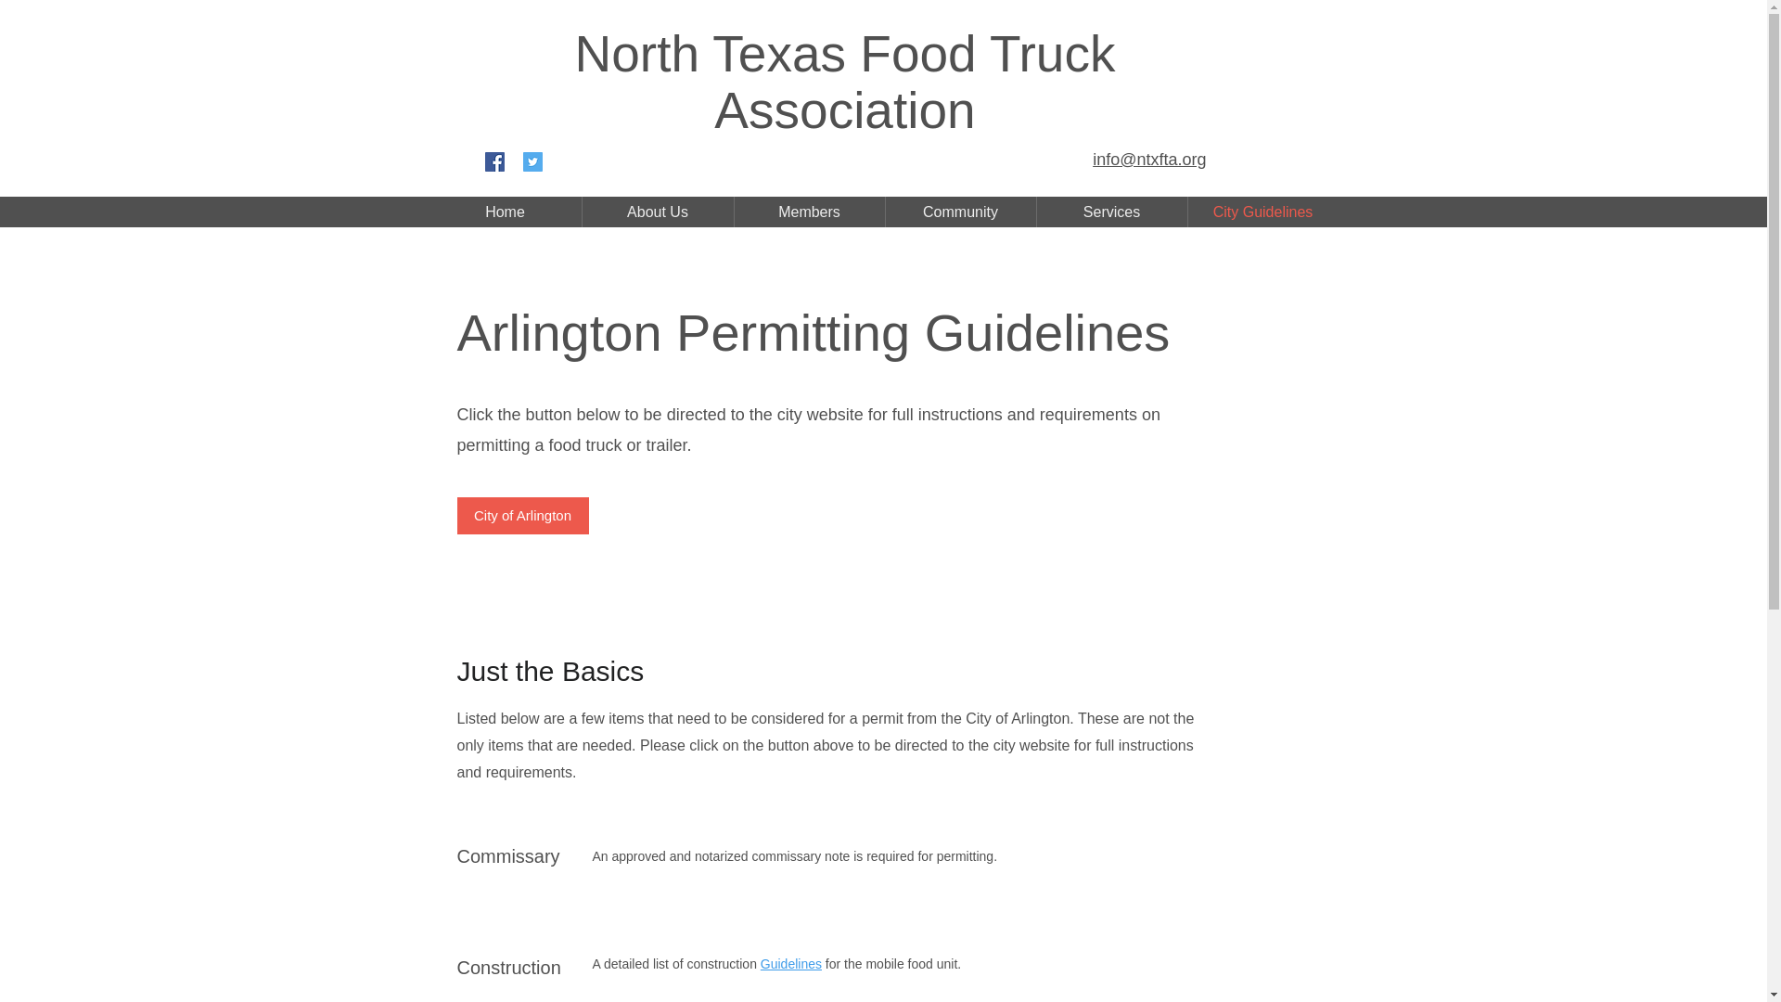 This screenshot has width=1781, height=1002. Describe the element at coordinates (505, 212) in the screenshot. I see `Home` at that location.